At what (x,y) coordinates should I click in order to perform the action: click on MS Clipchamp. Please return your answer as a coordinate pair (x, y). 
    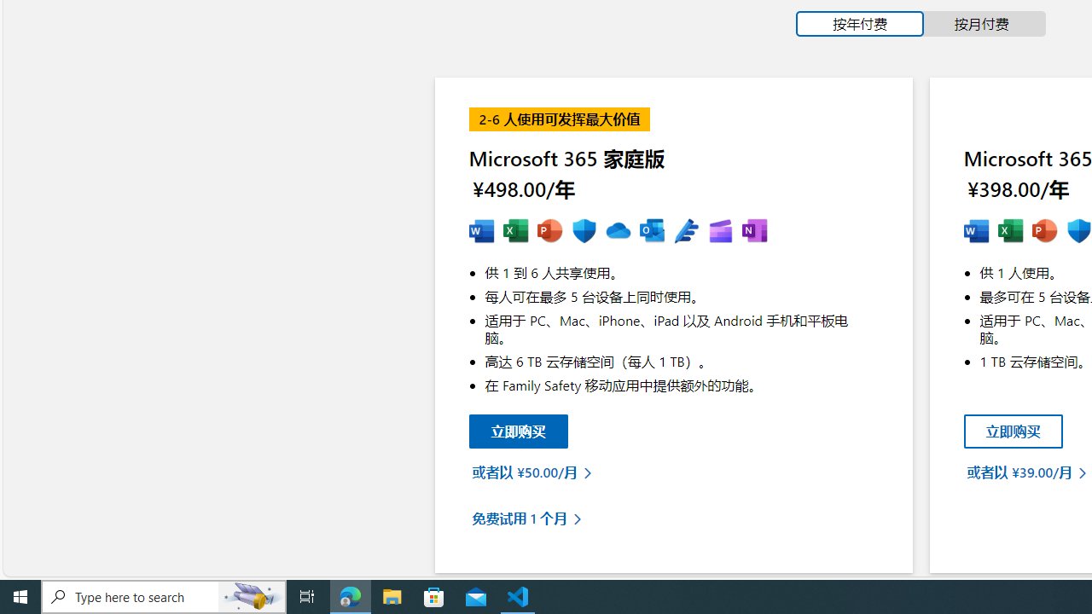
    Looking at the image, I should click on (720, 232).